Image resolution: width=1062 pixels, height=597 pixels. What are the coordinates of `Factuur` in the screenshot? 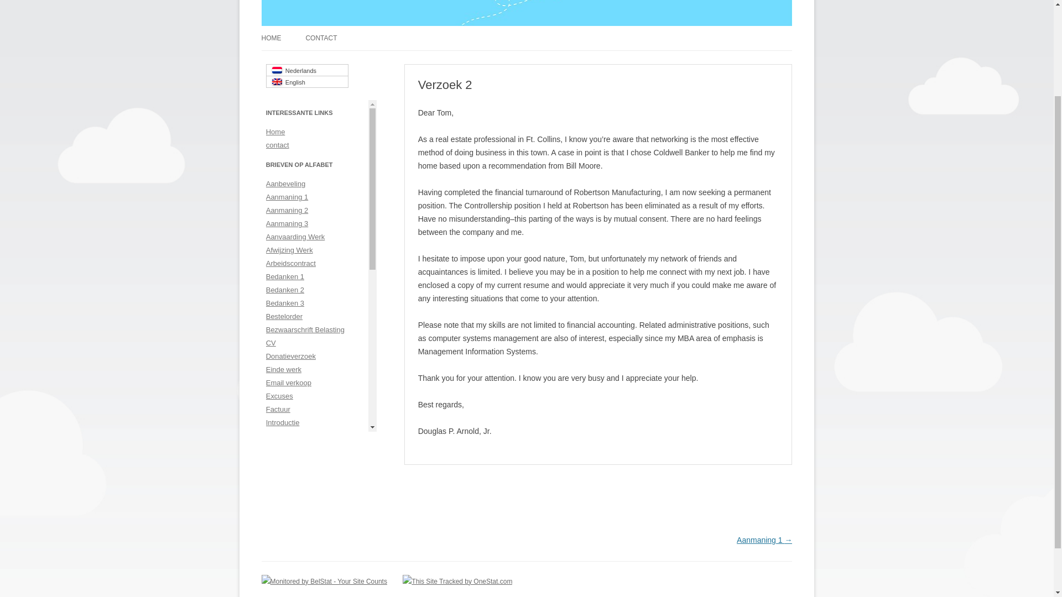 It's located at (278, 409).